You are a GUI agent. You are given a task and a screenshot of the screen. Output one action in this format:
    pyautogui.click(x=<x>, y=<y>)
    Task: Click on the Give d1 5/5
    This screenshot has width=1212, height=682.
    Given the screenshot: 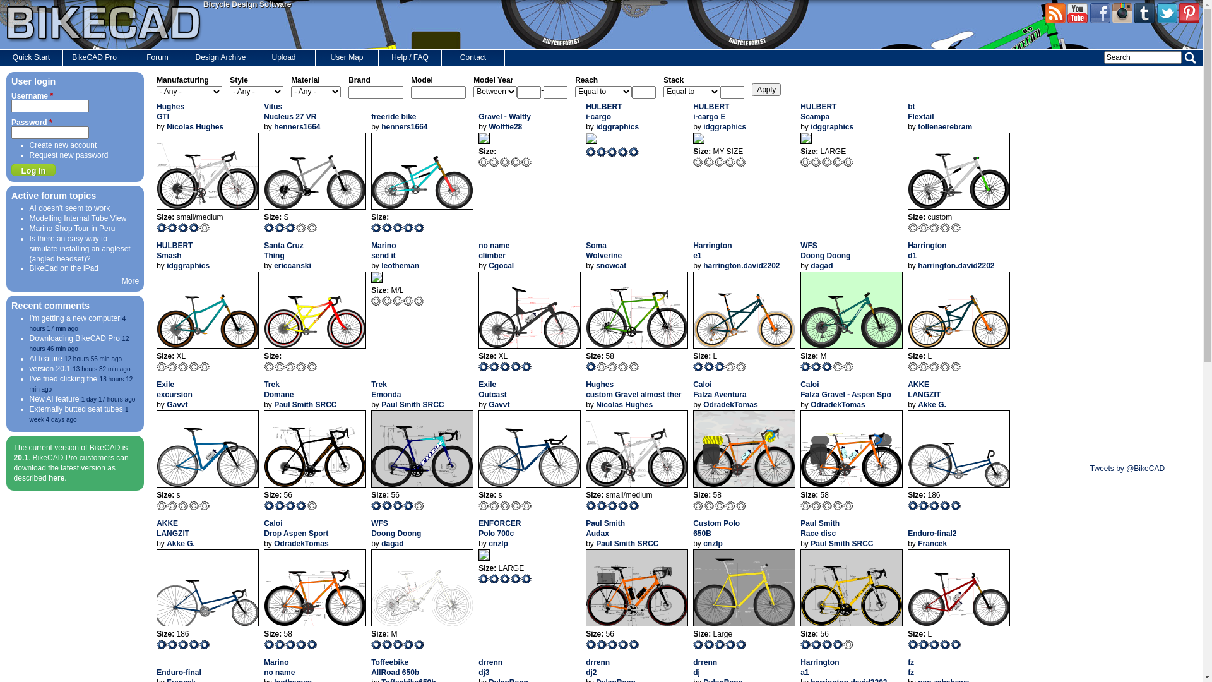 What is the action you would take?
    pyautogui.click(x=956, y=366)
    